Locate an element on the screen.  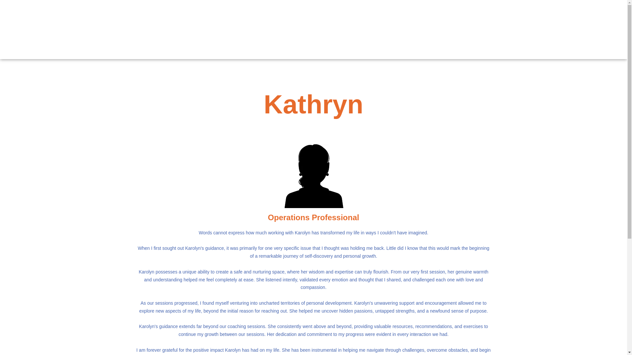
About is located at coordinates (383, 30).